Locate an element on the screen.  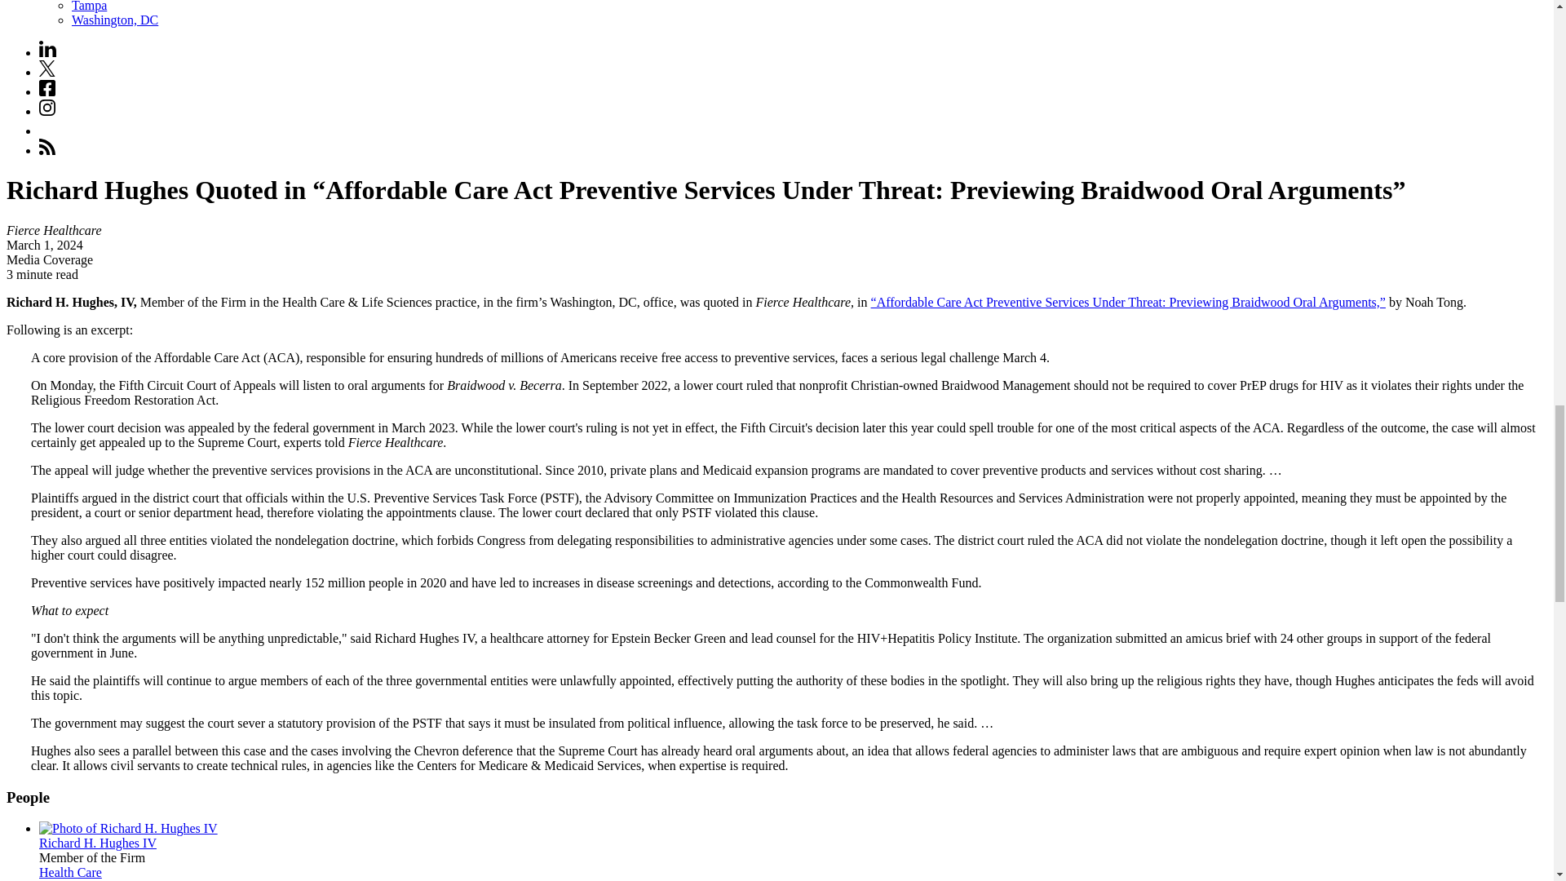
Facebook is located at coordinates (47, 88).